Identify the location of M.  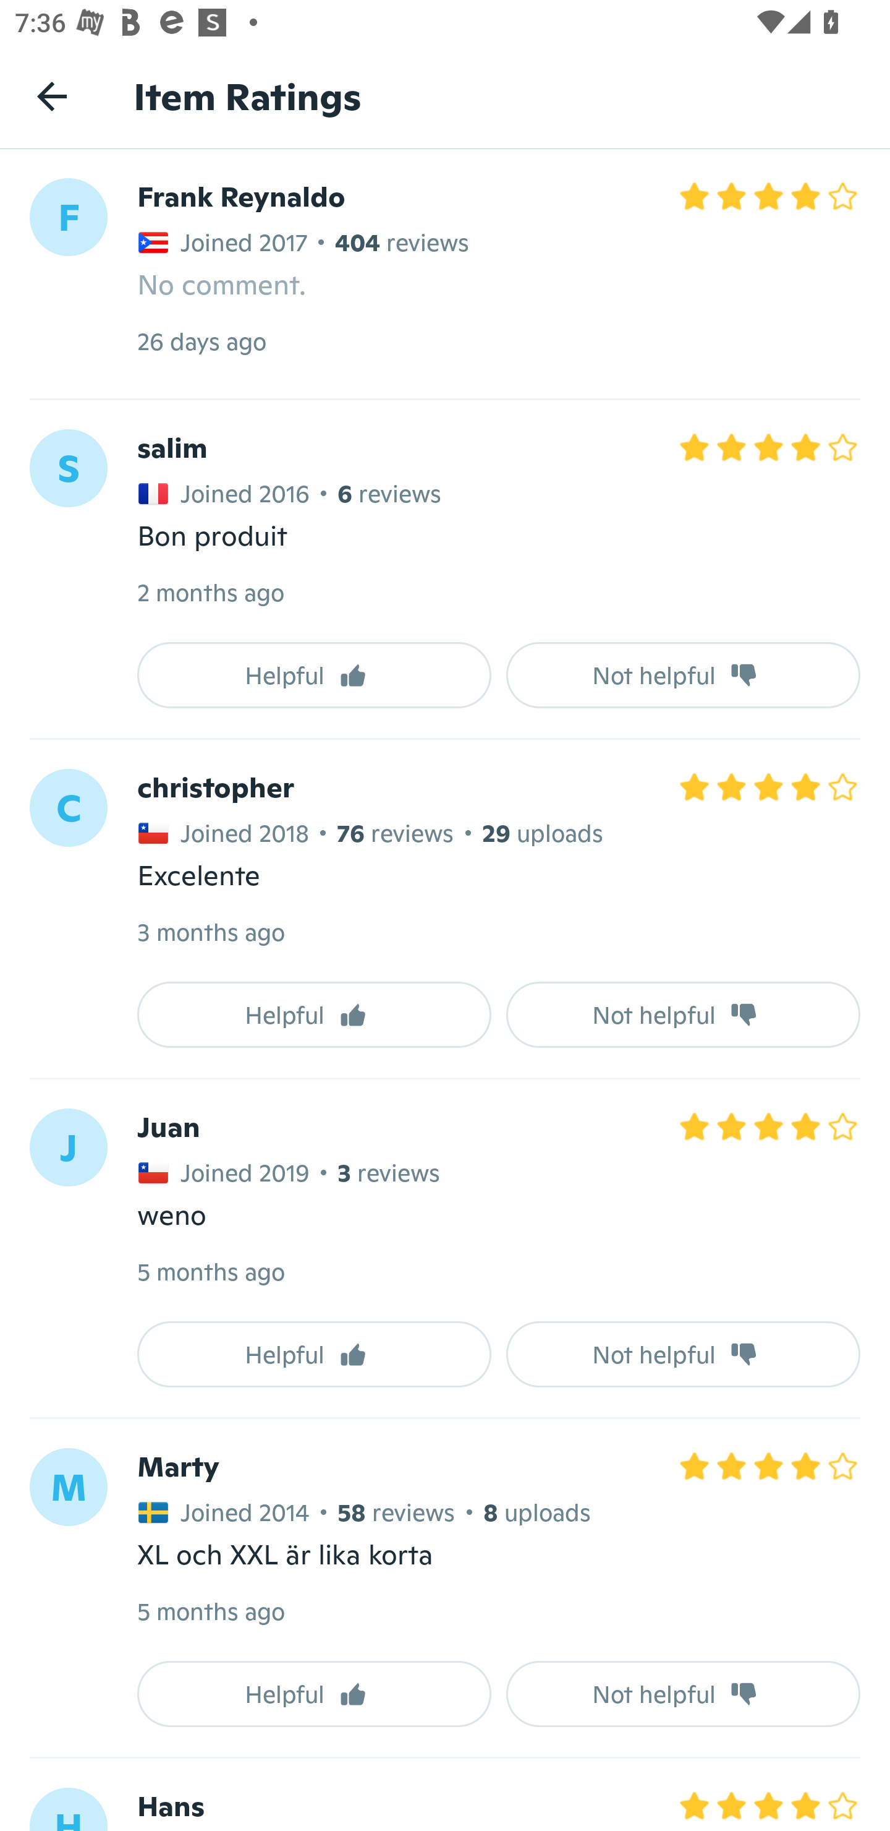
(68, 1486).